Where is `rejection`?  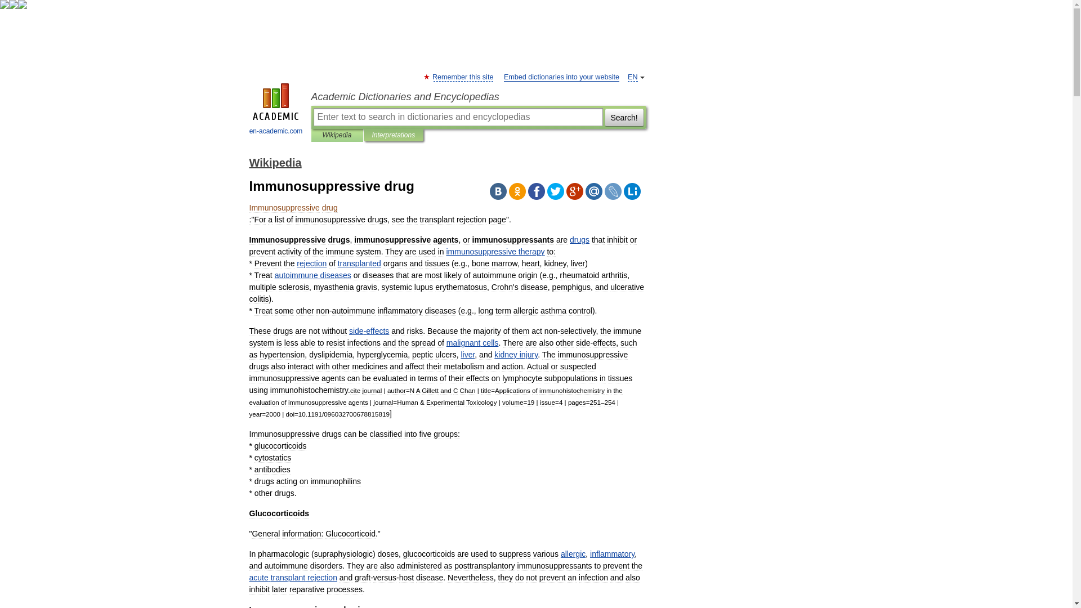
rejection is located at coordinates (311, 263).